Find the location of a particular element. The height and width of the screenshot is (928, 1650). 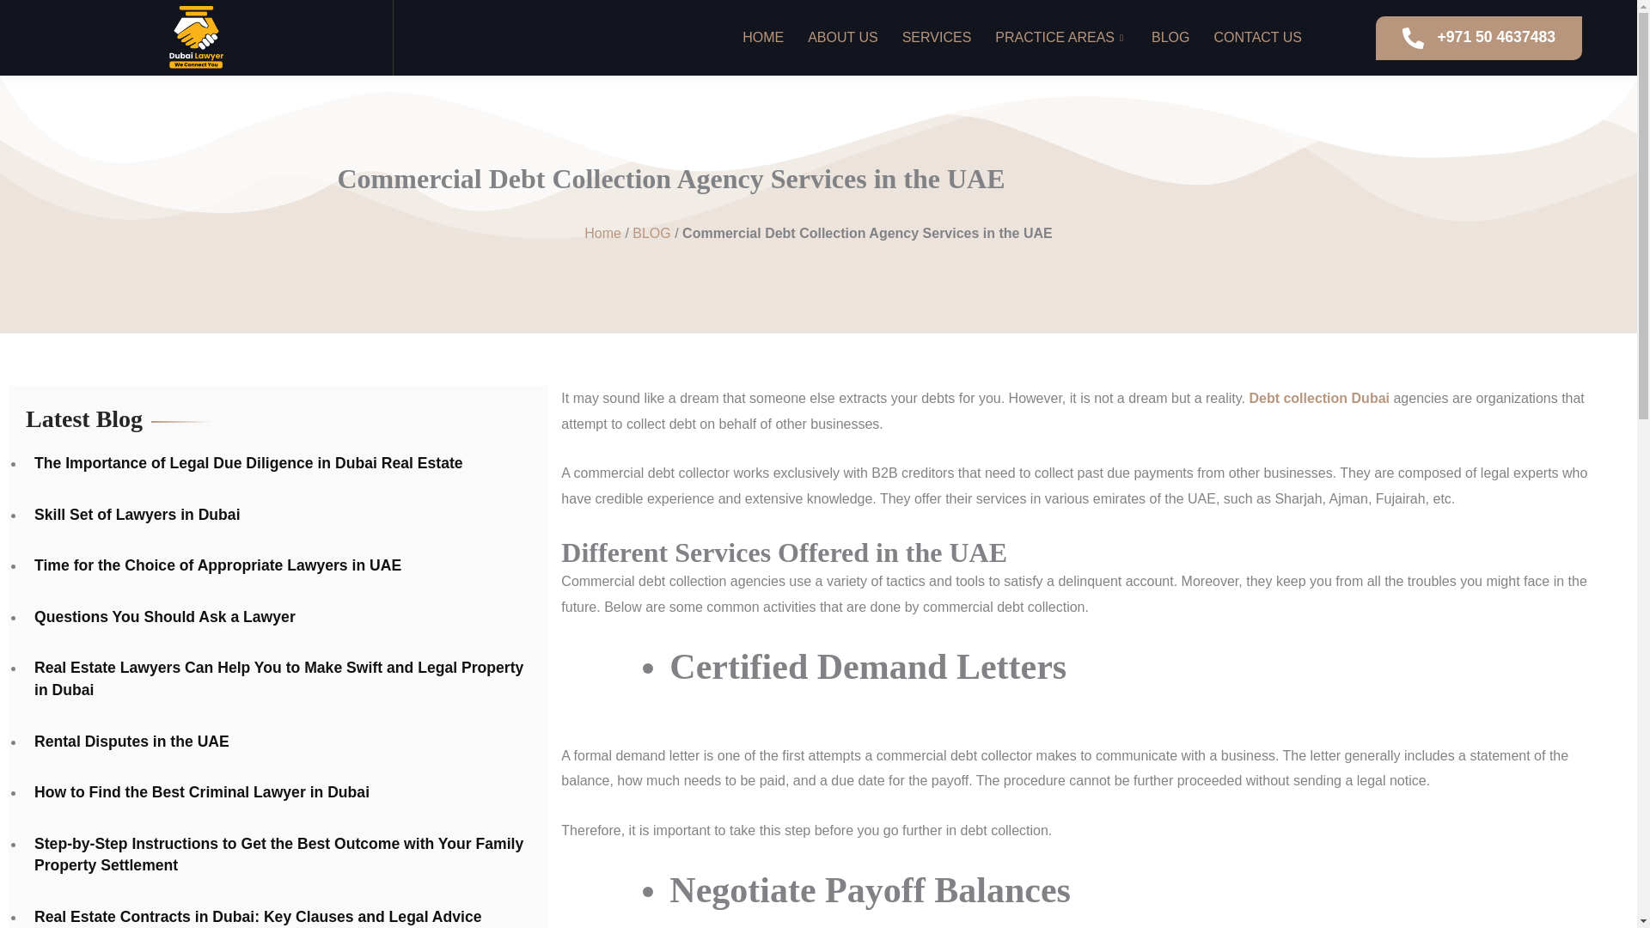

ABOUT US is located at coordinates (842, 38).